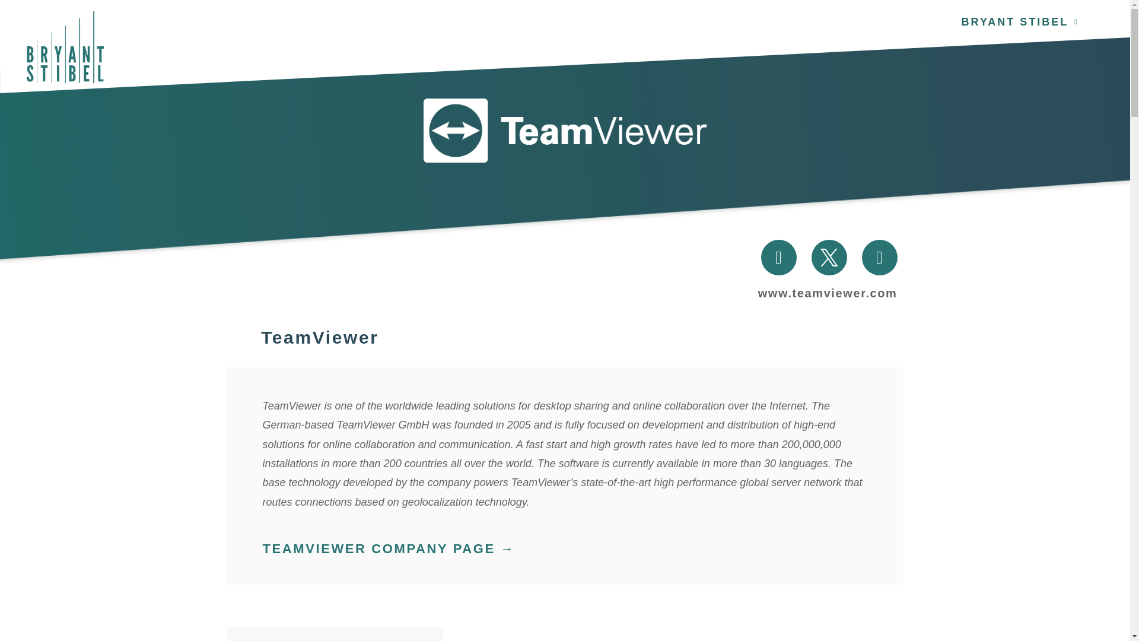  Describe the element at coordinates (879, 258) in the screenshot. I see `Linkedin` at that location.